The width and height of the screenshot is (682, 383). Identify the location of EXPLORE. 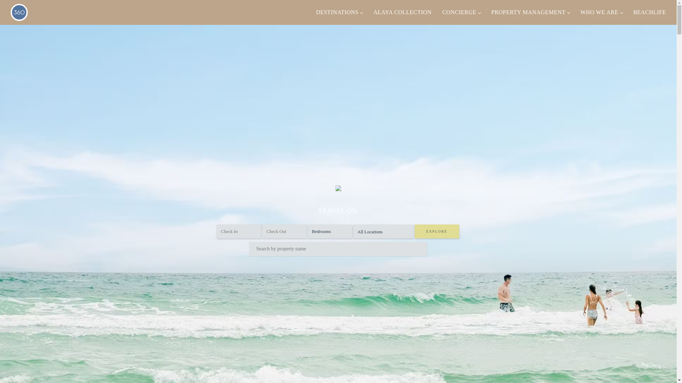
(437, 231).